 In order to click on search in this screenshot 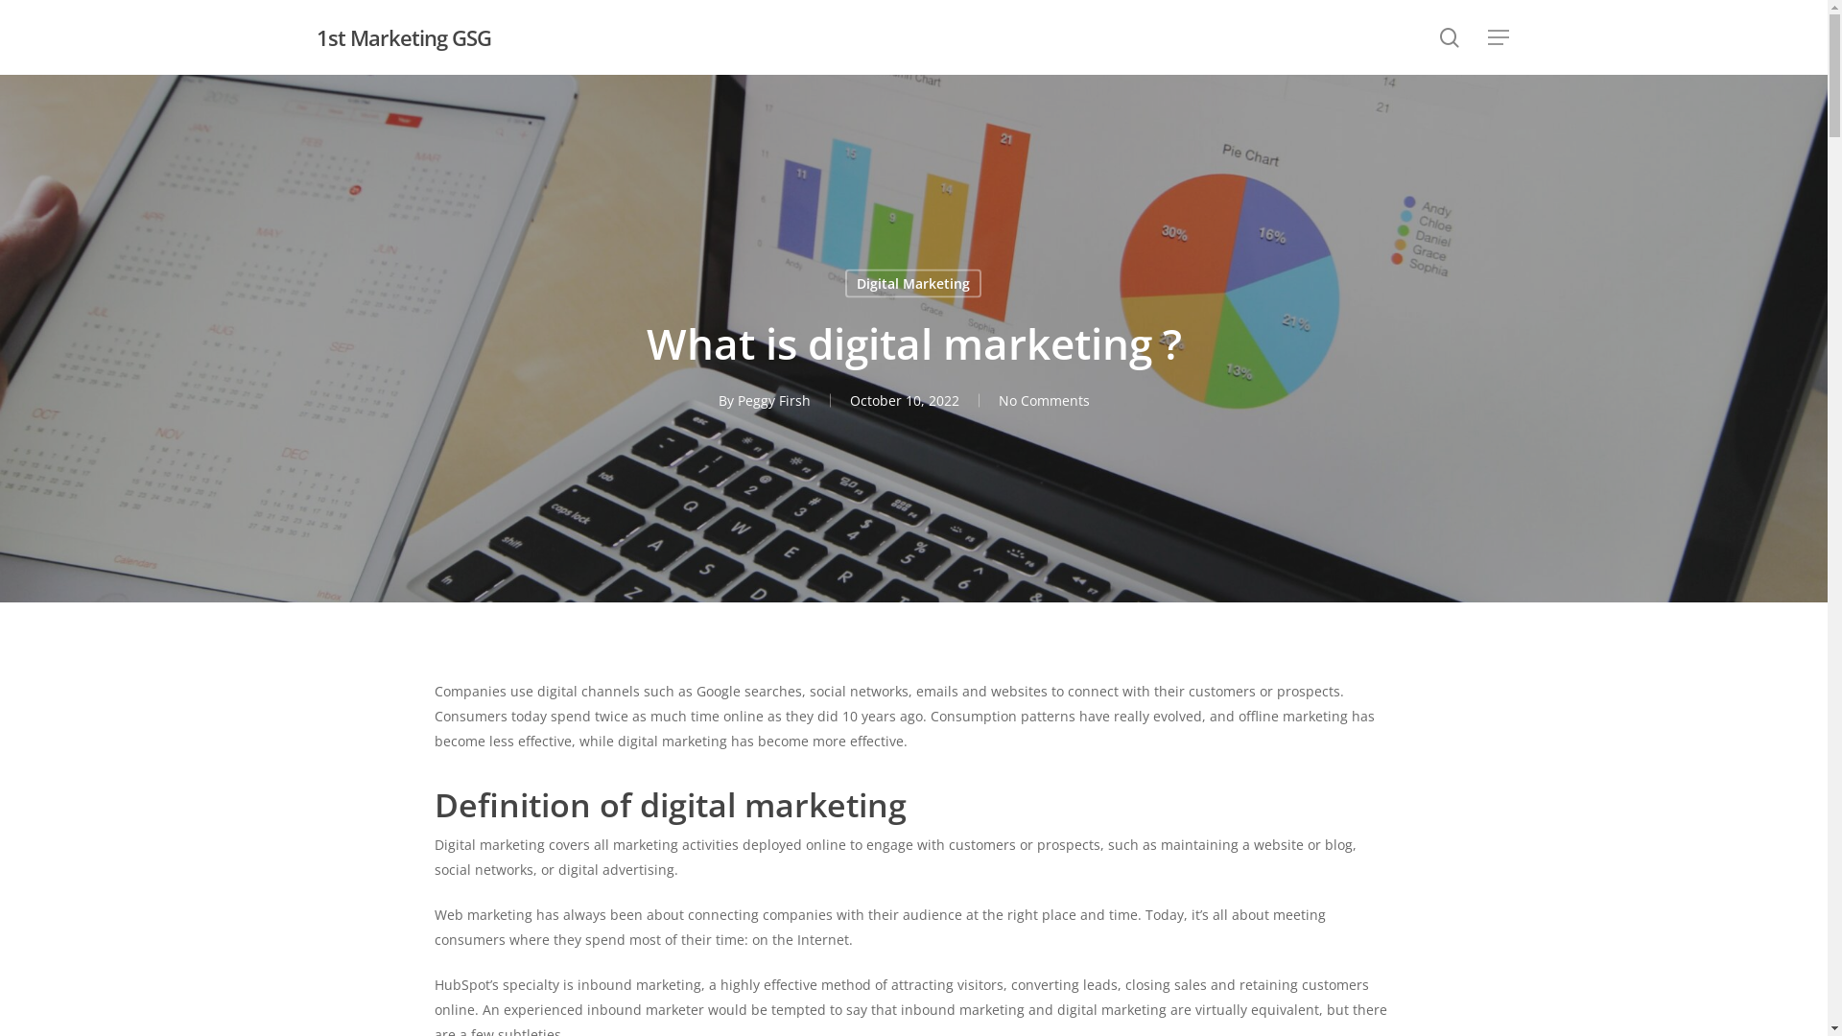, I will do `click(1450, 36)`.